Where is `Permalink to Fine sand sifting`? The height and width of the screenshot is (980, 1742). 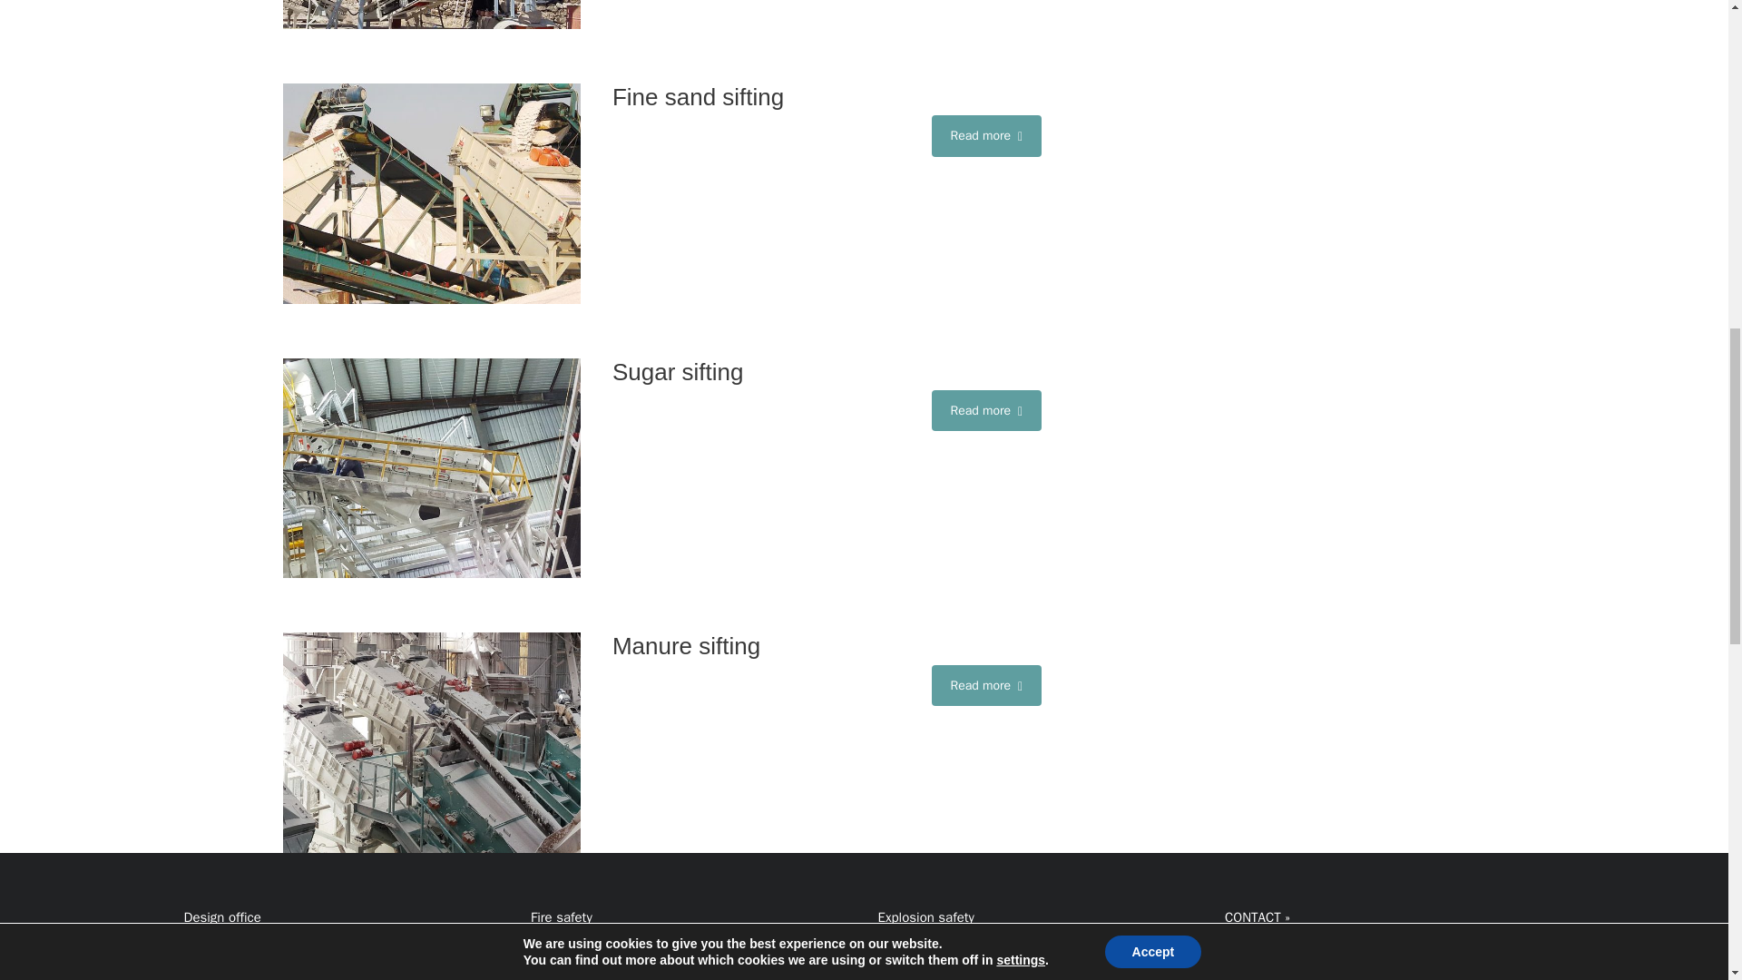 Permalink to Fine sand sifting is located at coordinates (431, 192).